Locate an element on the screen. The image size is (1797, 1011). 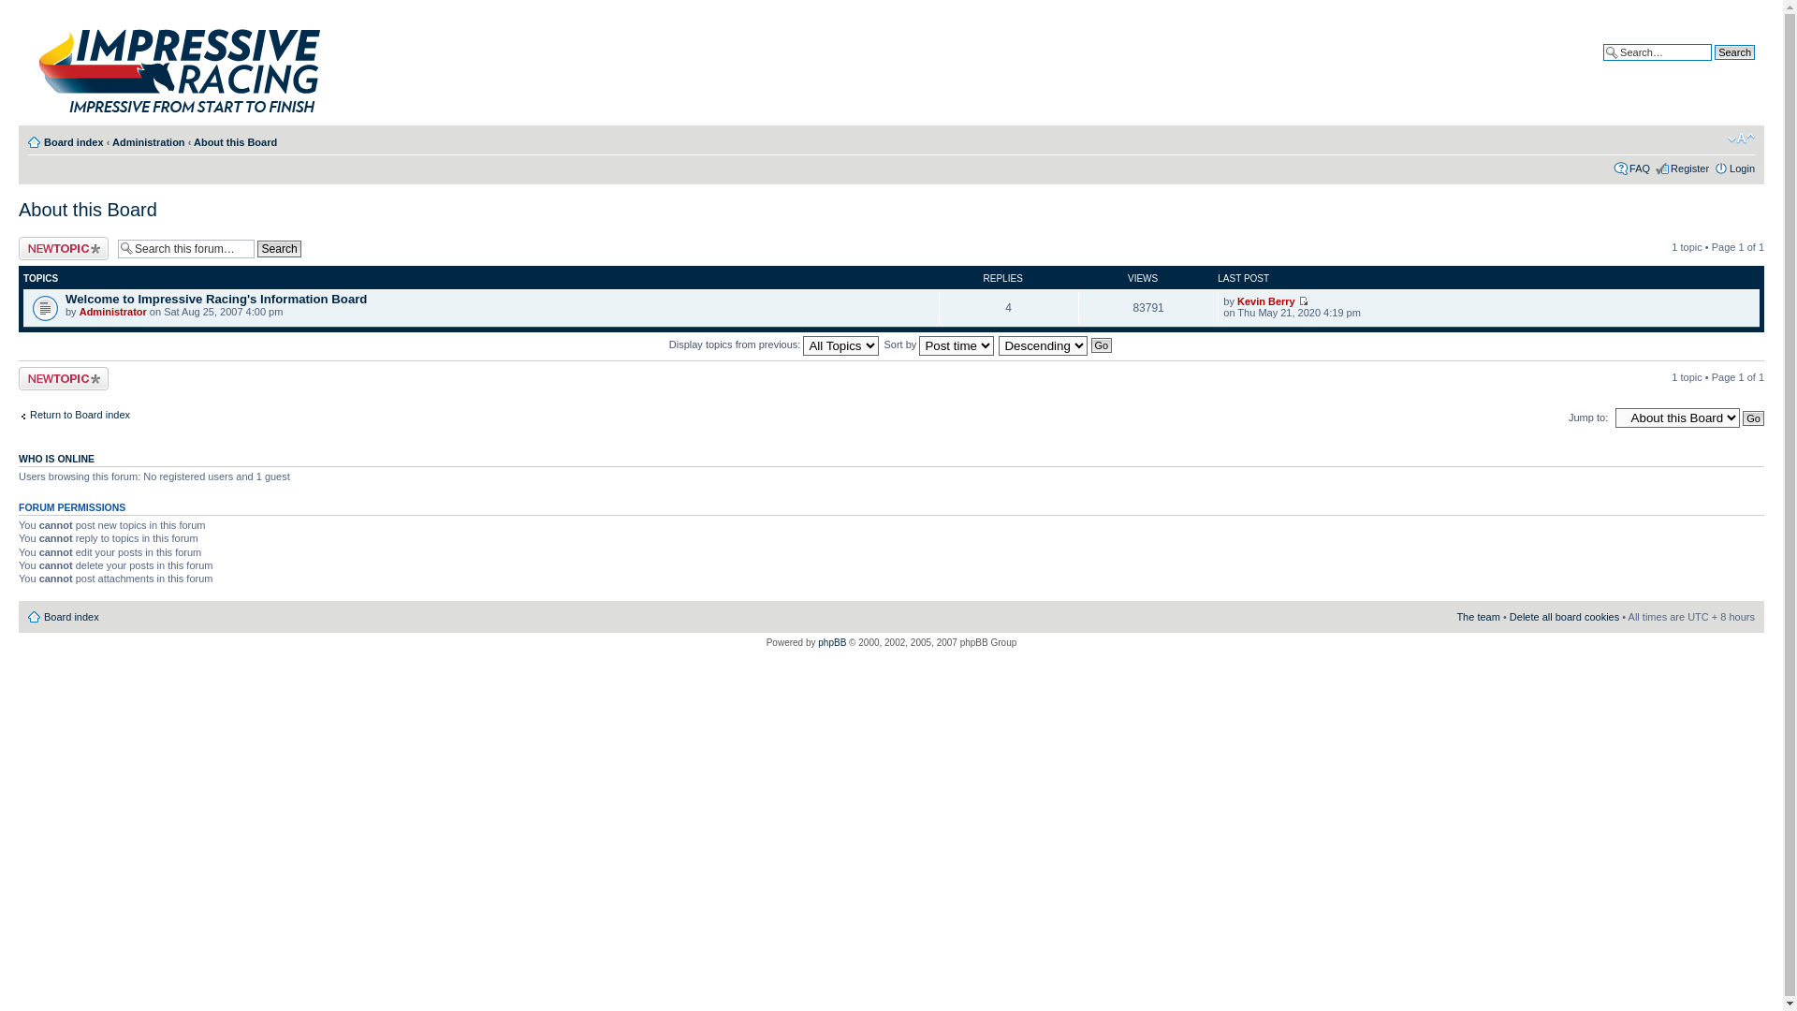
Board index is located at coordinates (217, 66).